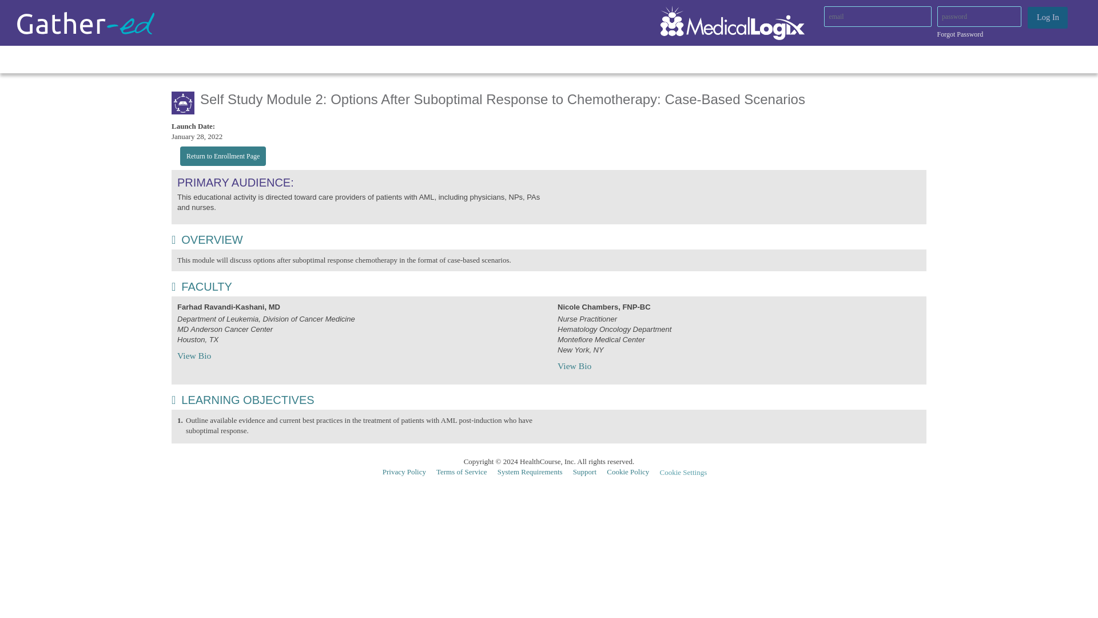  I want to click on OVERVIEW, so click(207, 239).